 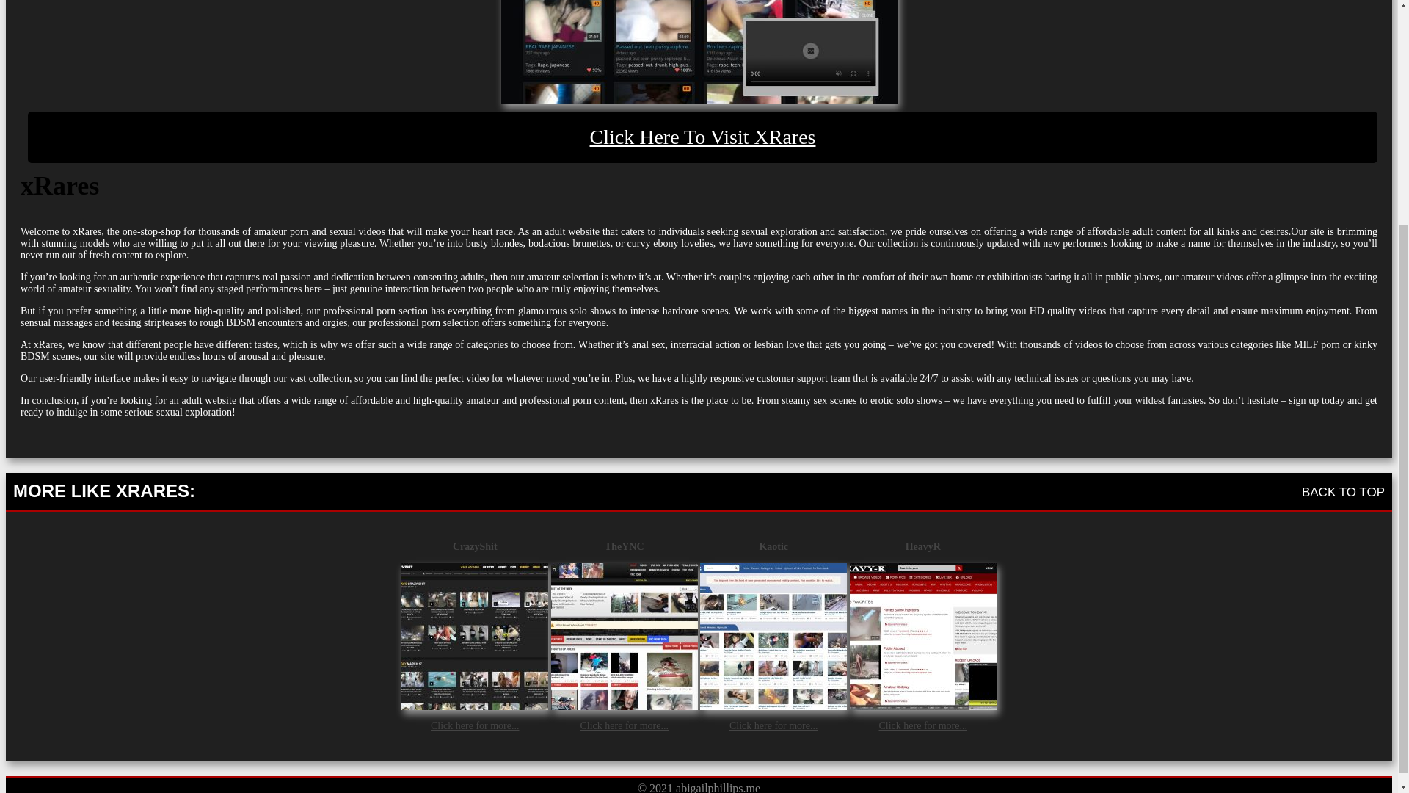 I want to click on HeavyR, so click(x=922, y=546).